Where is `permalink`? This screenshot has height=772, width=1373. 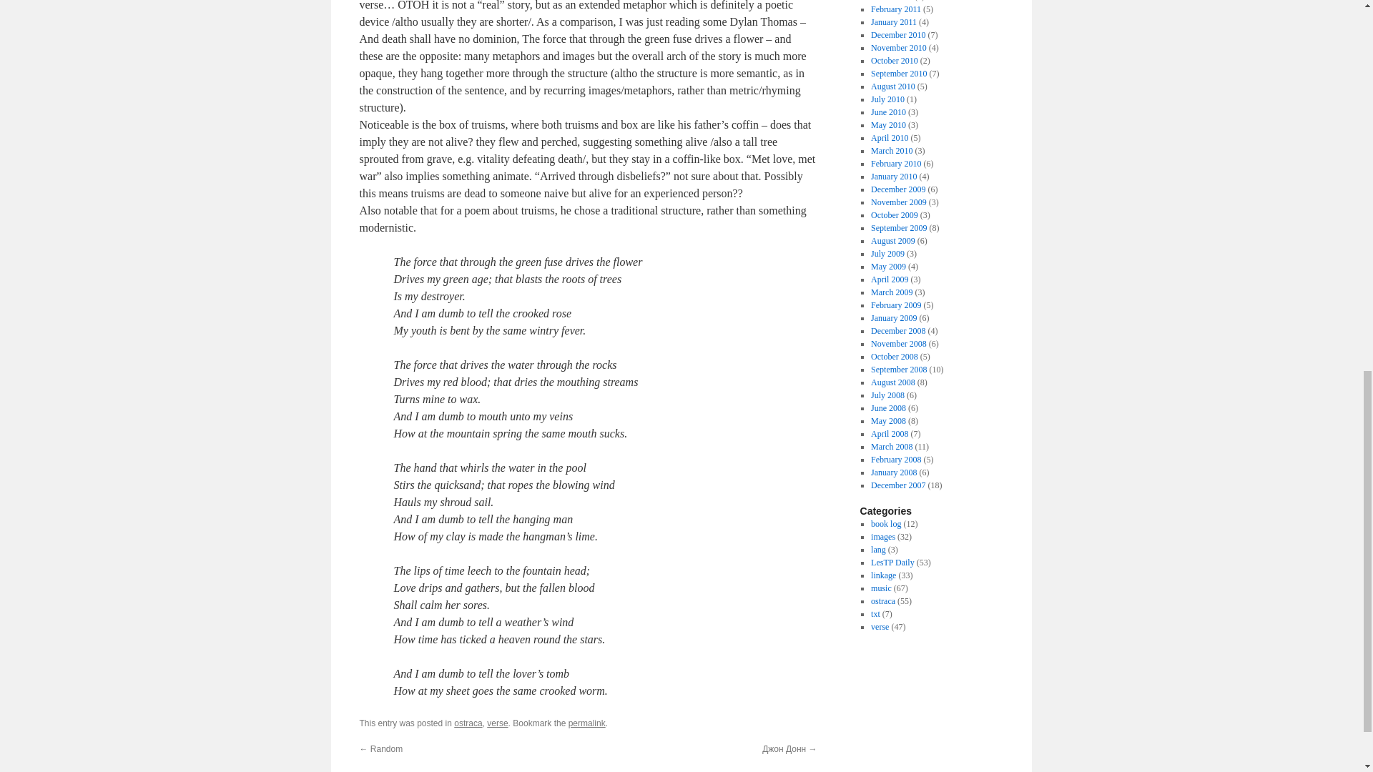
permalink is located at coordinates (586, 723).